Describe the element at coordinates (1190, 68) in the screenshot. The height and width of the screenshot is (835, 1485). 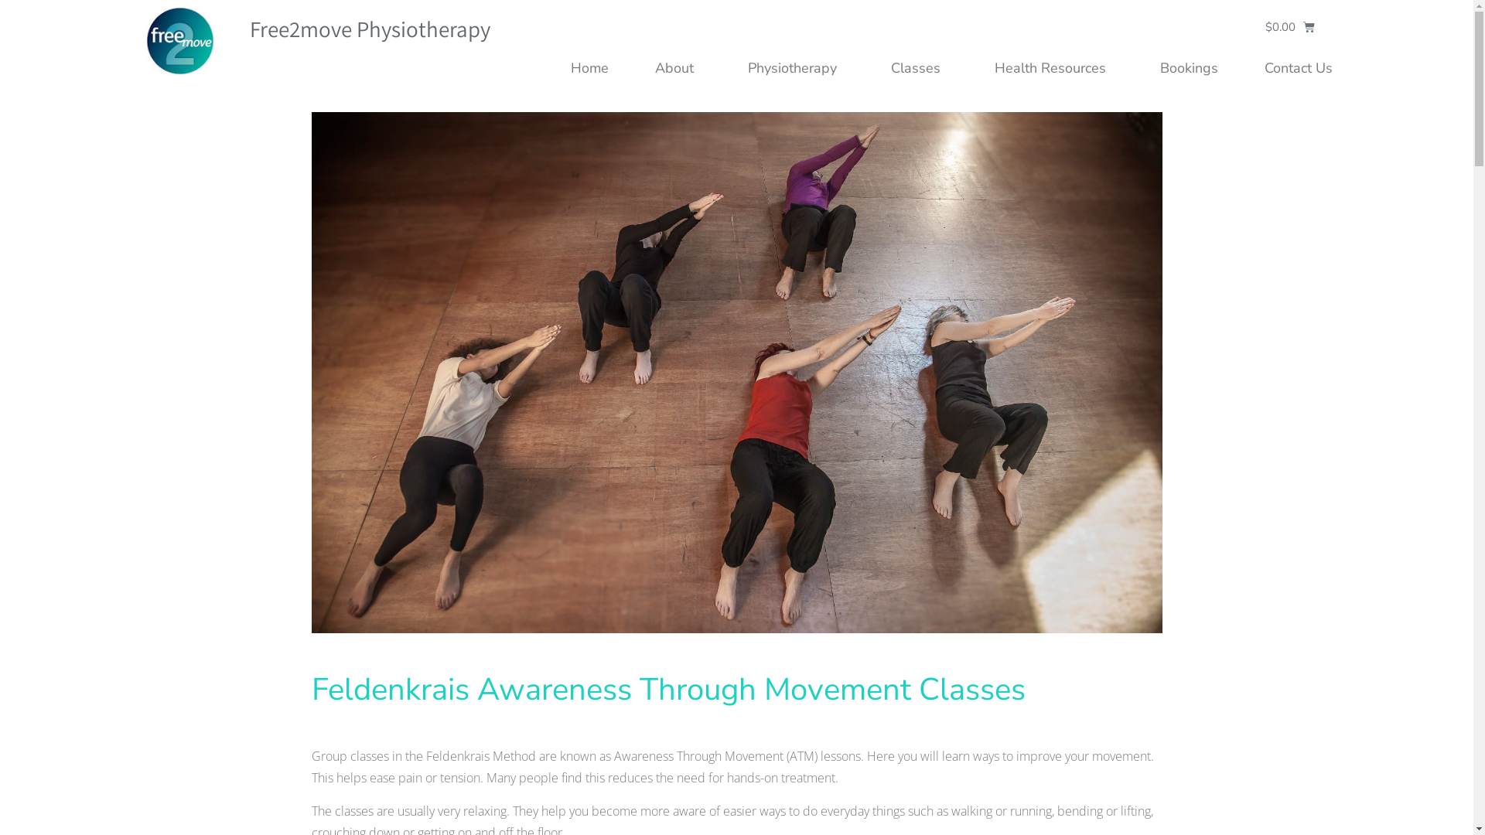
I see `Bookings` at that location.